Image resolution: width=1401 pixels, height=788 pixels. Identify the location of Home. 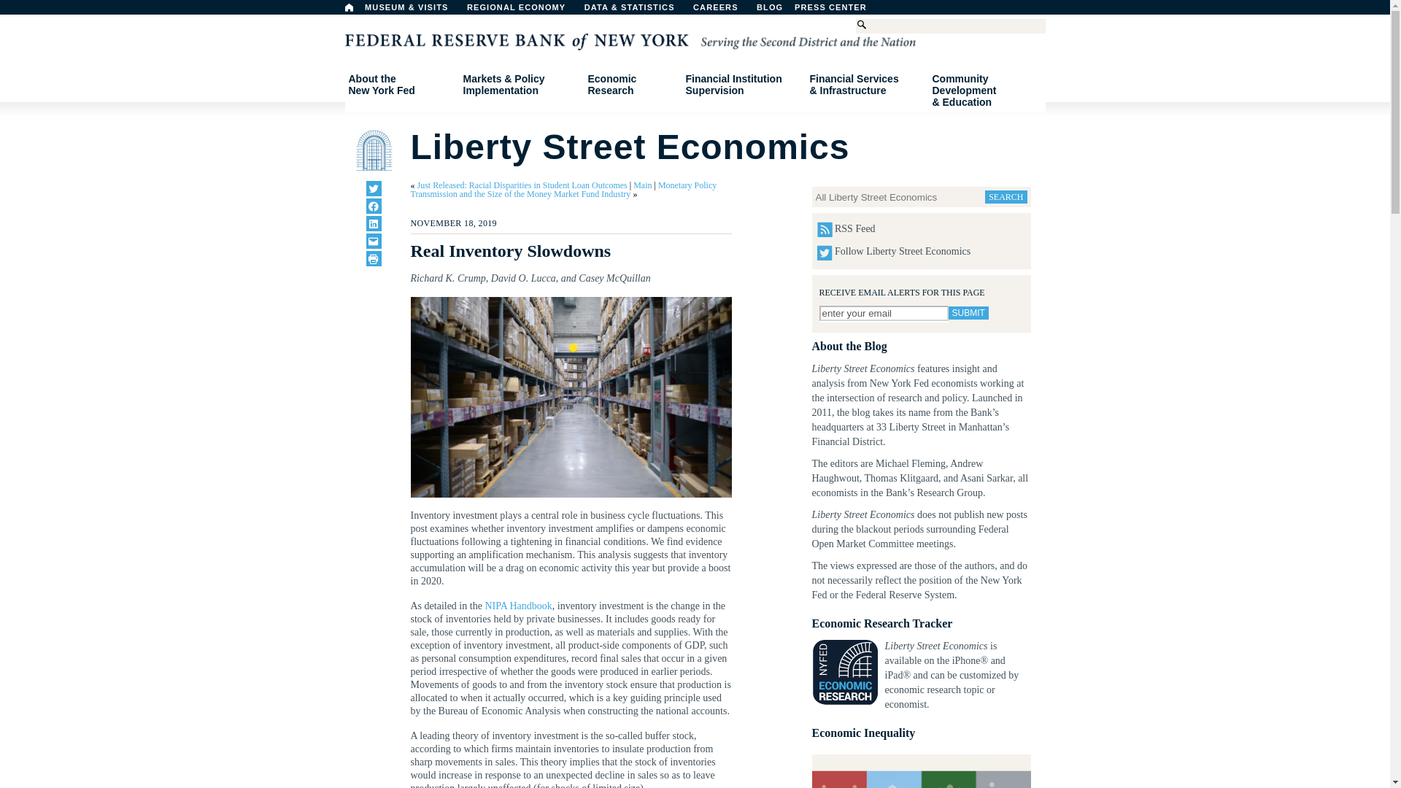
(723, 11).